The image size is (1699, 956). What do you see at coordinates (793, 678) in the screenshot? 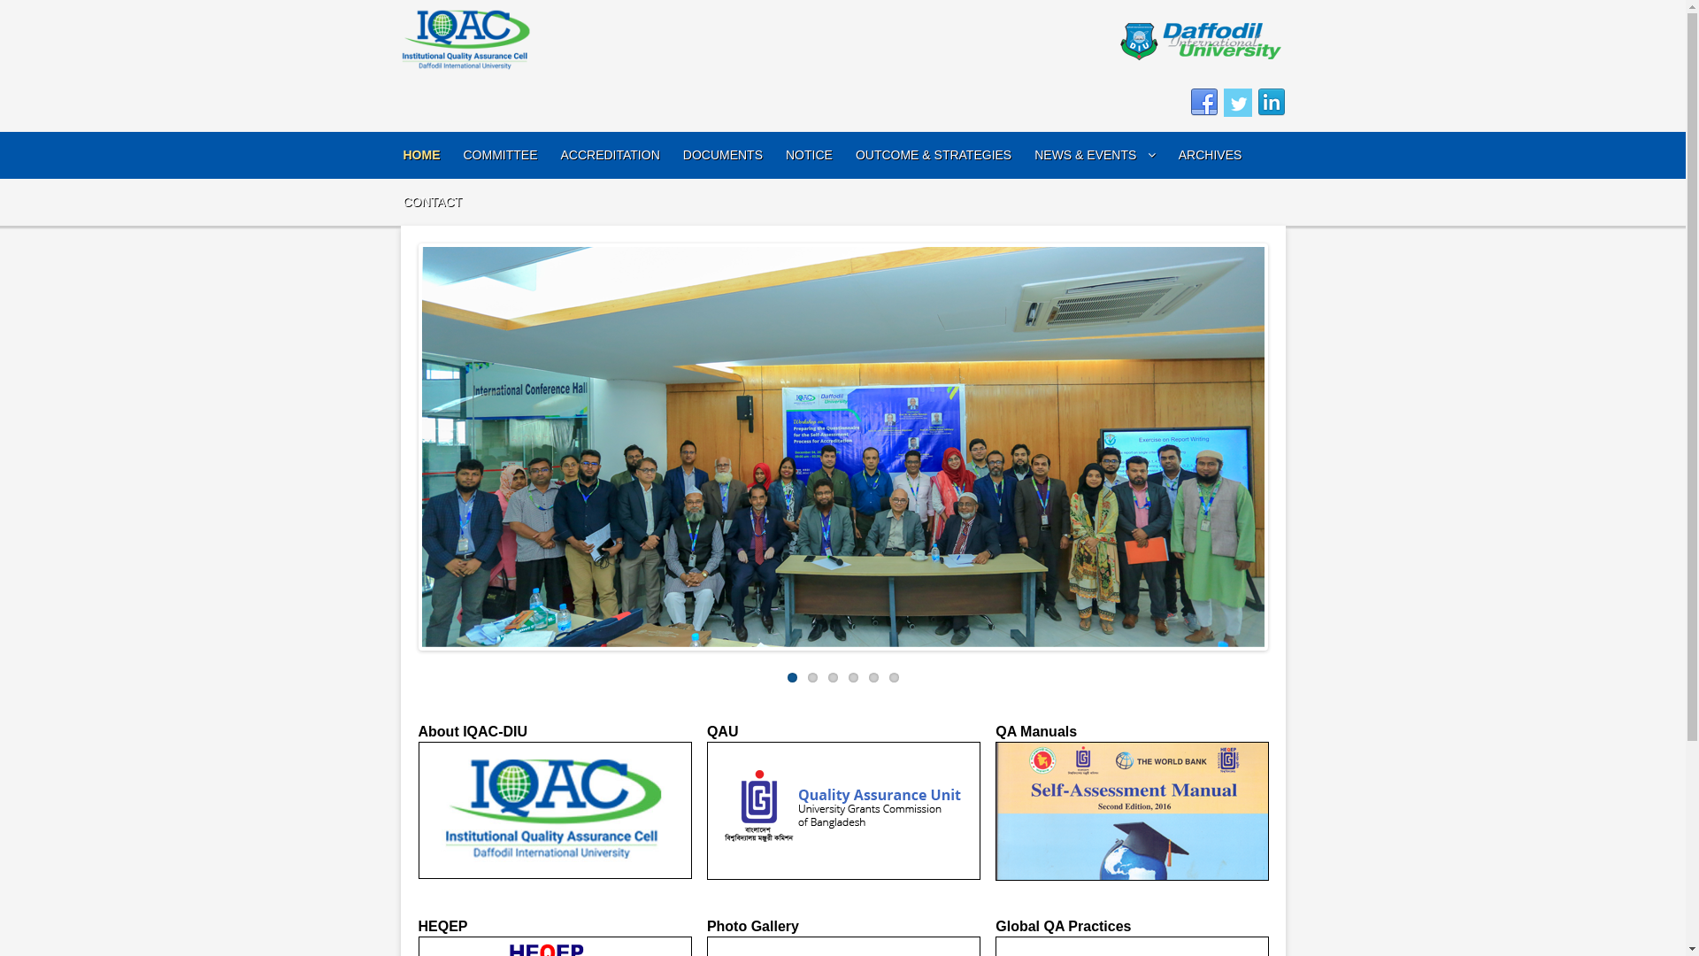
I see `1` at bounding box center [793, 678].